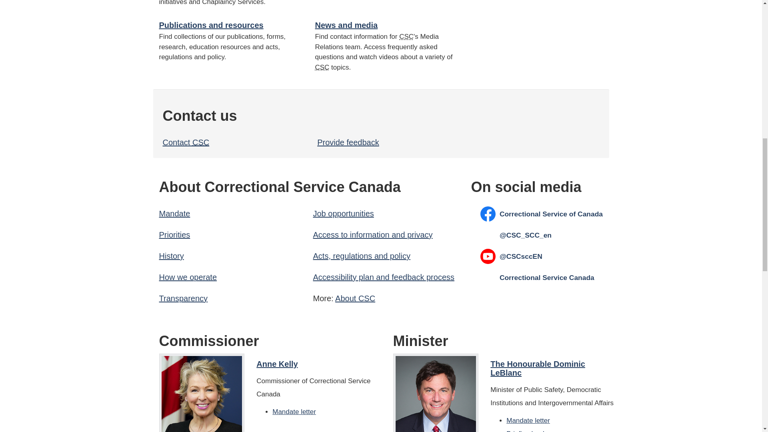 This screenshot has width=768, height=432. I want to click on Provide feedback, so click(348, 142).